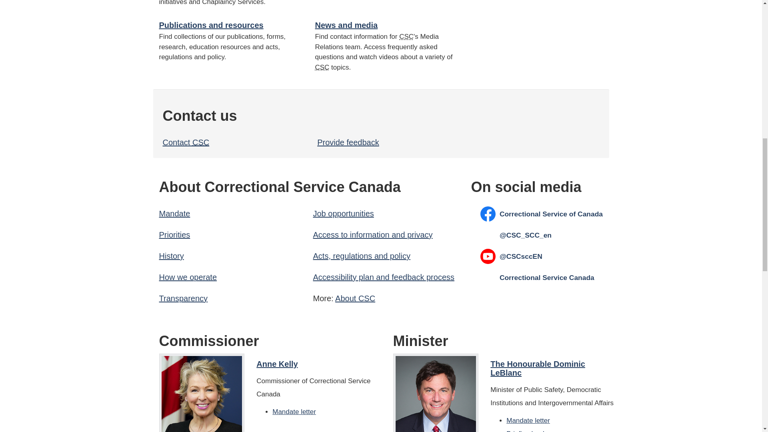 This screenshot has width=768, height=432. I want to click on Provide feedback, so click(348, 142).